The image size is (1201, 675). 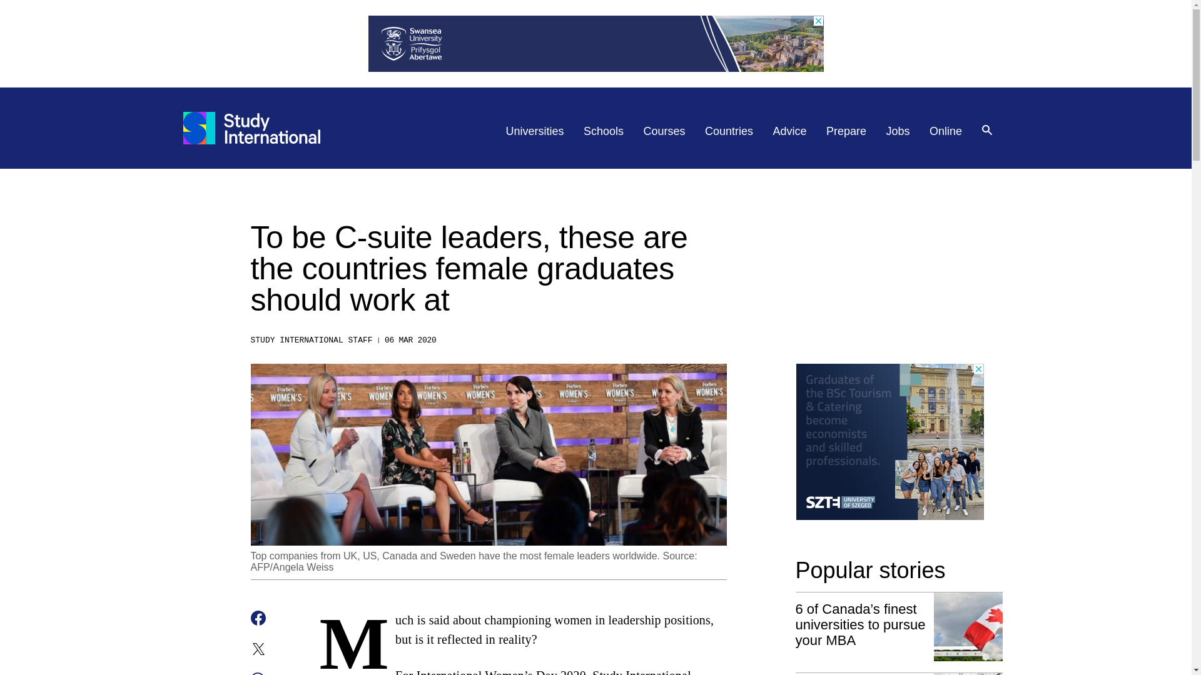 I want to click on Advice, so click(x=790, y=131).